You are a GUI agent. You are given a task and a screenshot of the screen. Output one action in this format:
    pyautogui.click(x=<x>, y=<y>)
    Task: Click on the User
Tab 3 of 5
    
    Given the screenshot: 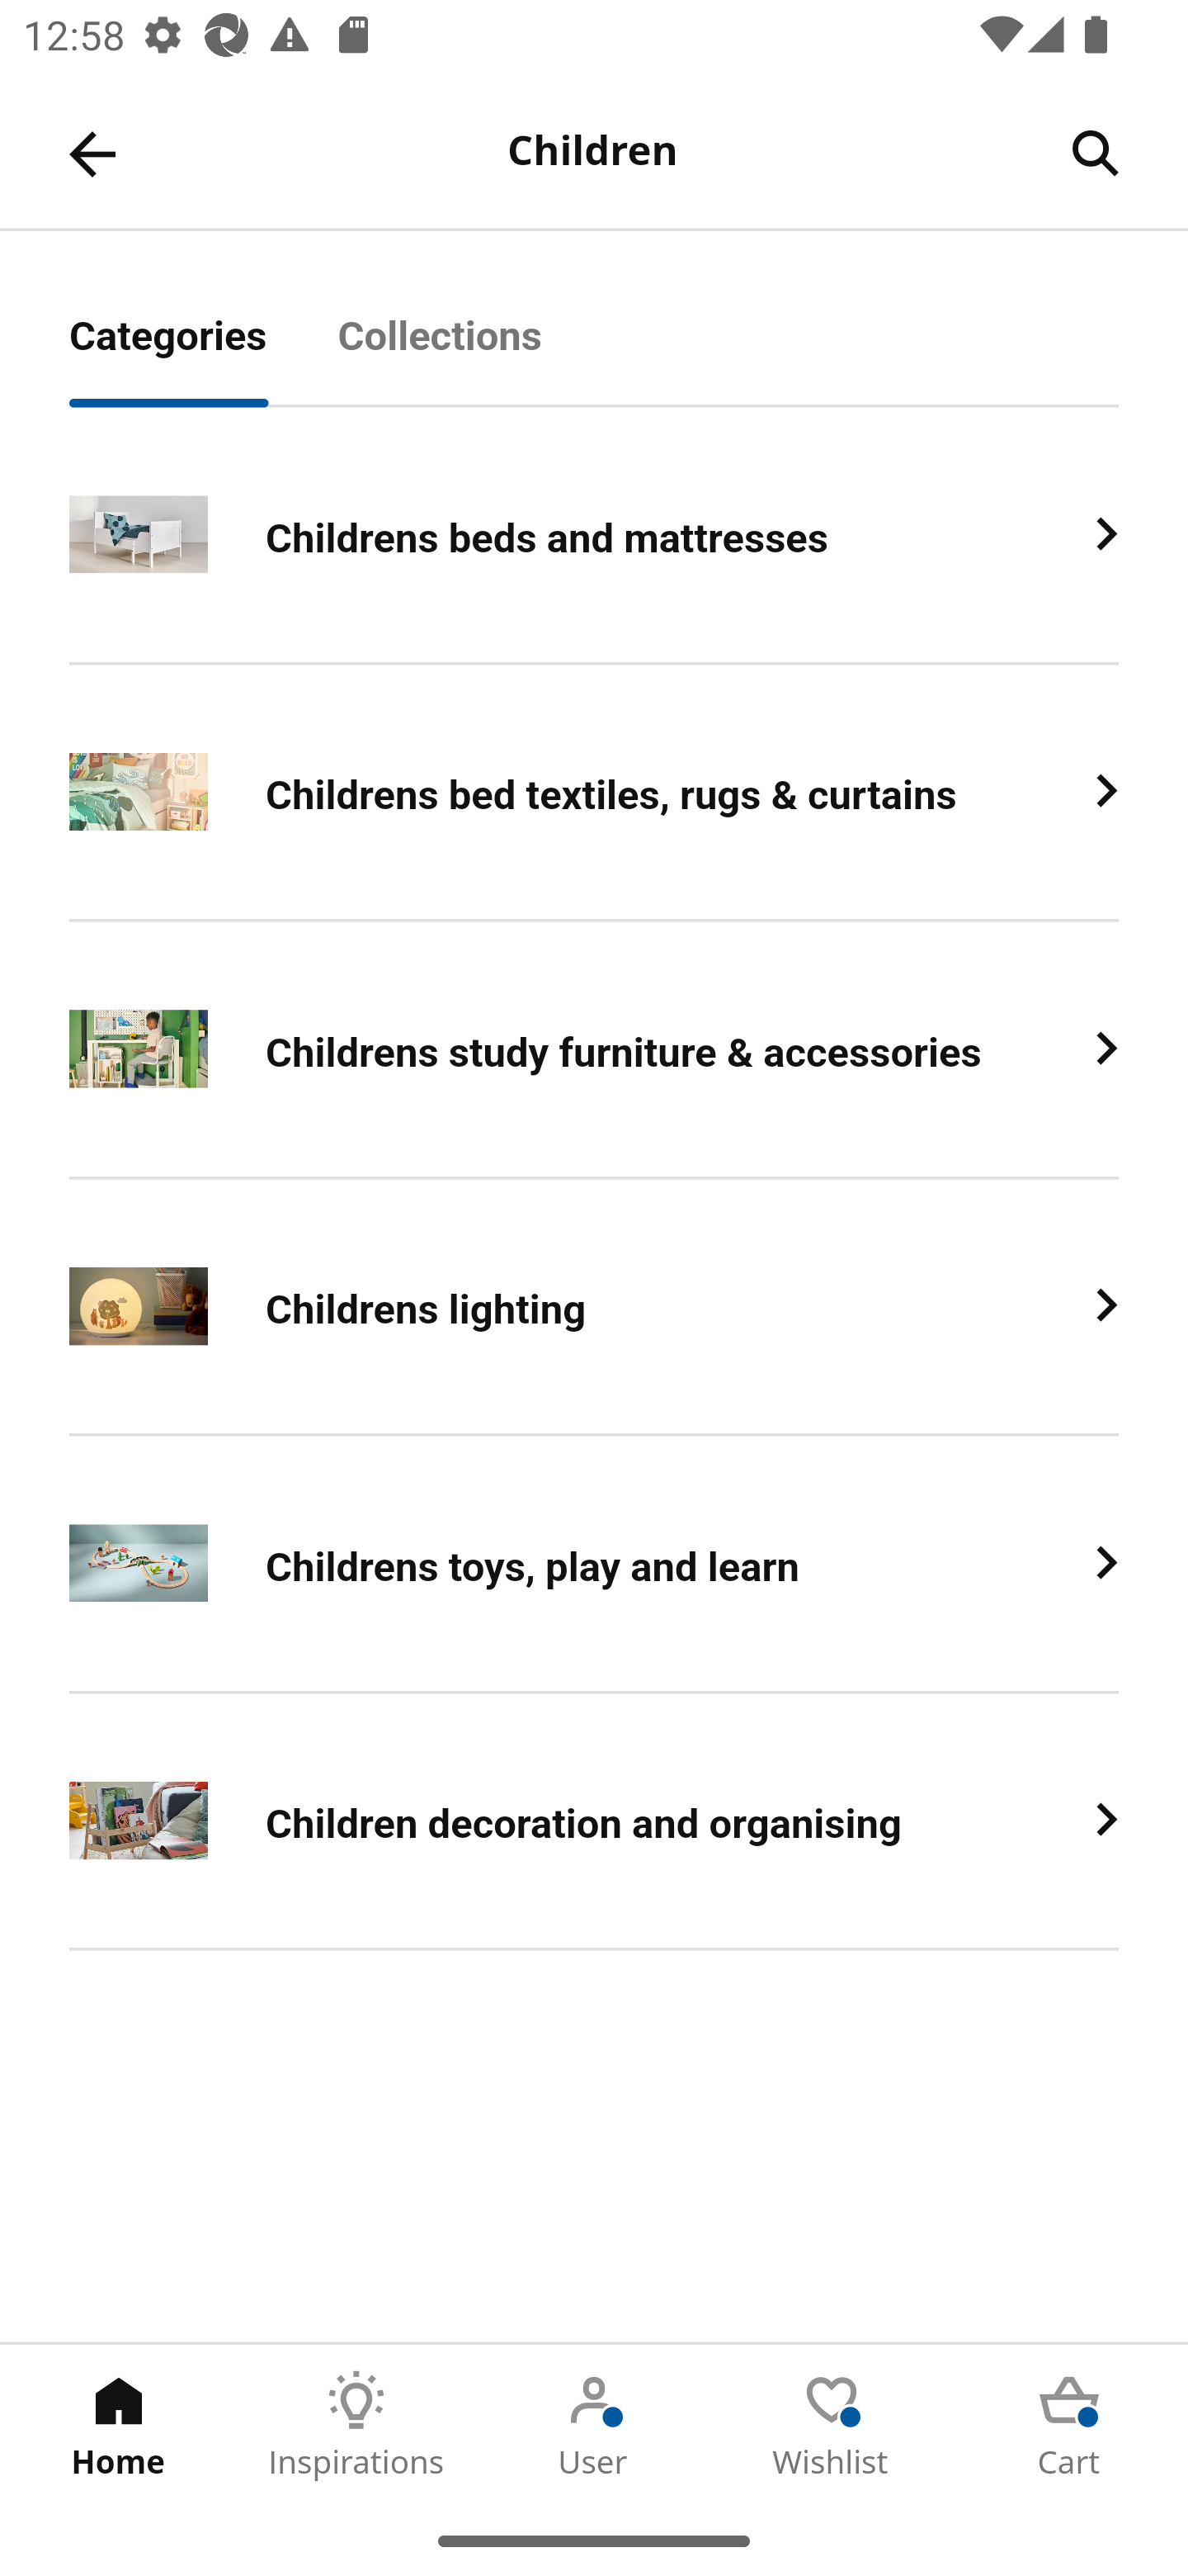 What is the action you would take?
    pyautogui.click(x=594, y=2425)
    